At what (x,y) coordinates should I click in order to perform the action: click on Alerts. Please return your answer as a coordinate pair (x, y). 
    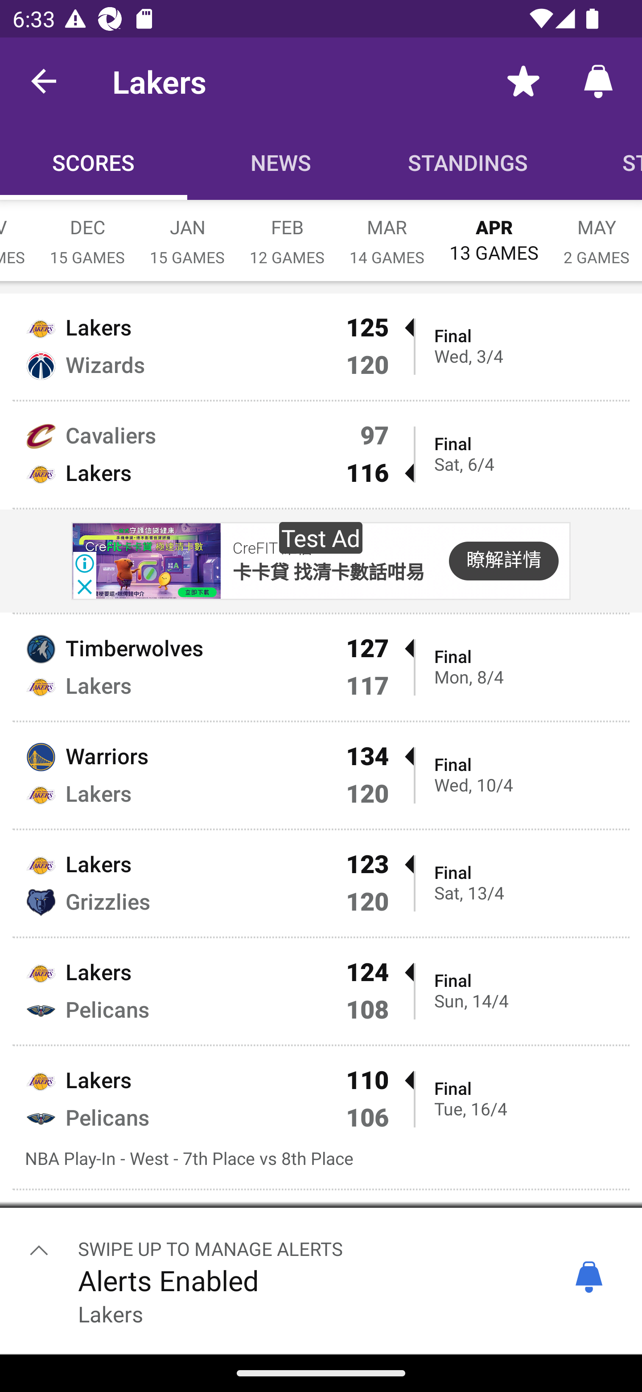
    Looking at the image, I should click on (598, 80).